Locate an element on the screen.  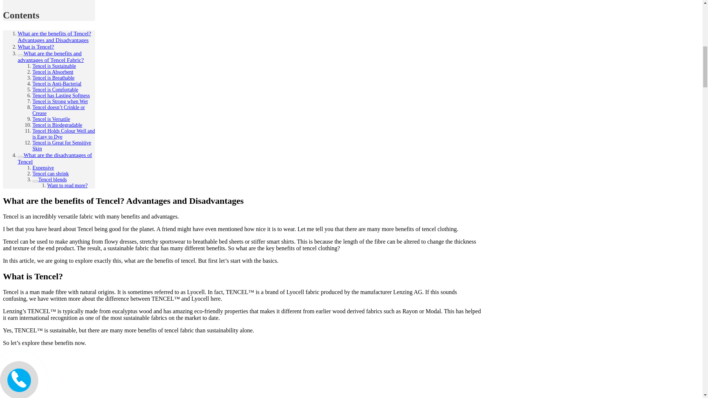
What is Tencel? is located at coordinates (36, 47).